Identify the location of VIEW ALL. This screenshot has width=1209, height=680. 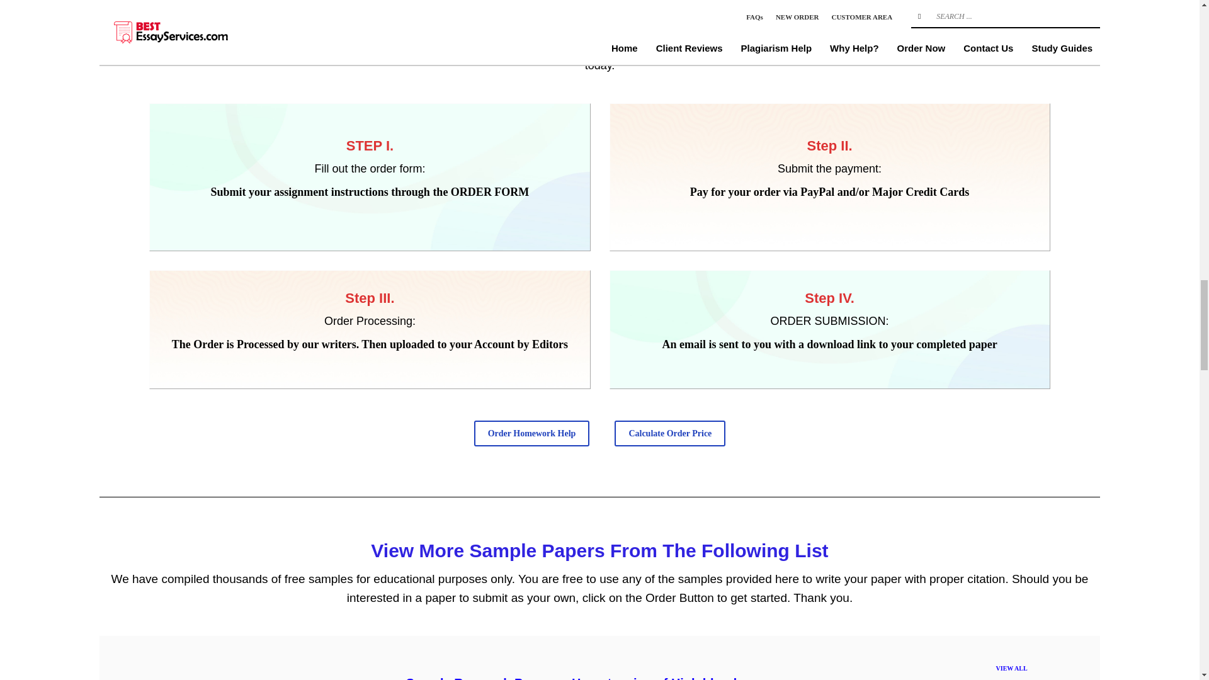
(1012, 668).